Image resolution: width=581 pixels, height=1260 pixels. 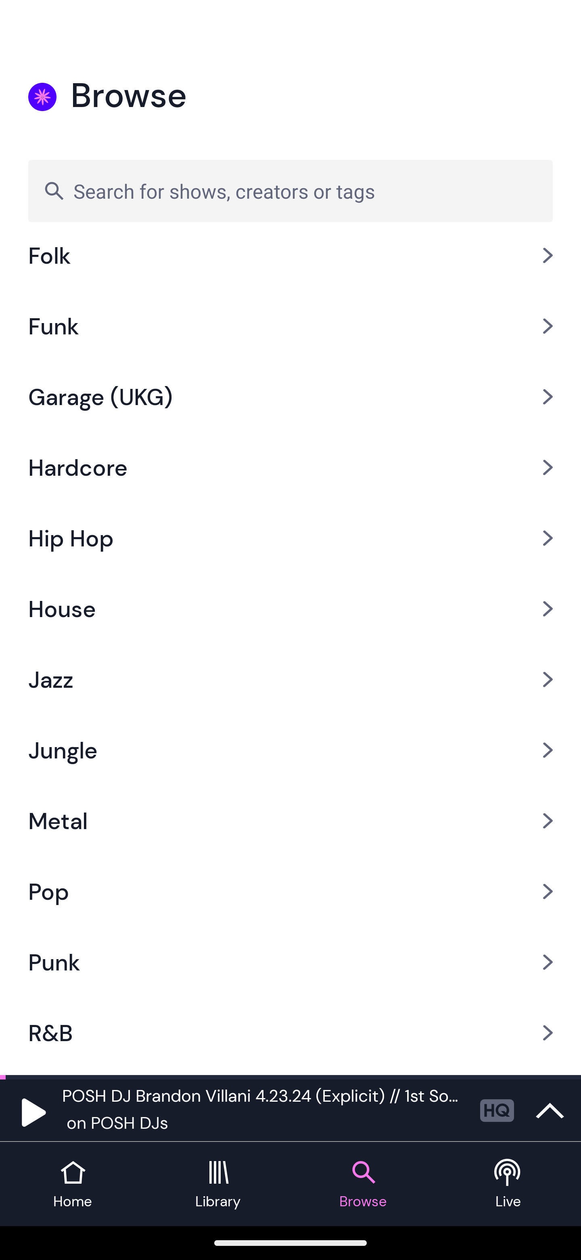 What do you see at coordinates (290, 1033) in the screenshot?
I see `R&B` at bounding box center [290, 1033].